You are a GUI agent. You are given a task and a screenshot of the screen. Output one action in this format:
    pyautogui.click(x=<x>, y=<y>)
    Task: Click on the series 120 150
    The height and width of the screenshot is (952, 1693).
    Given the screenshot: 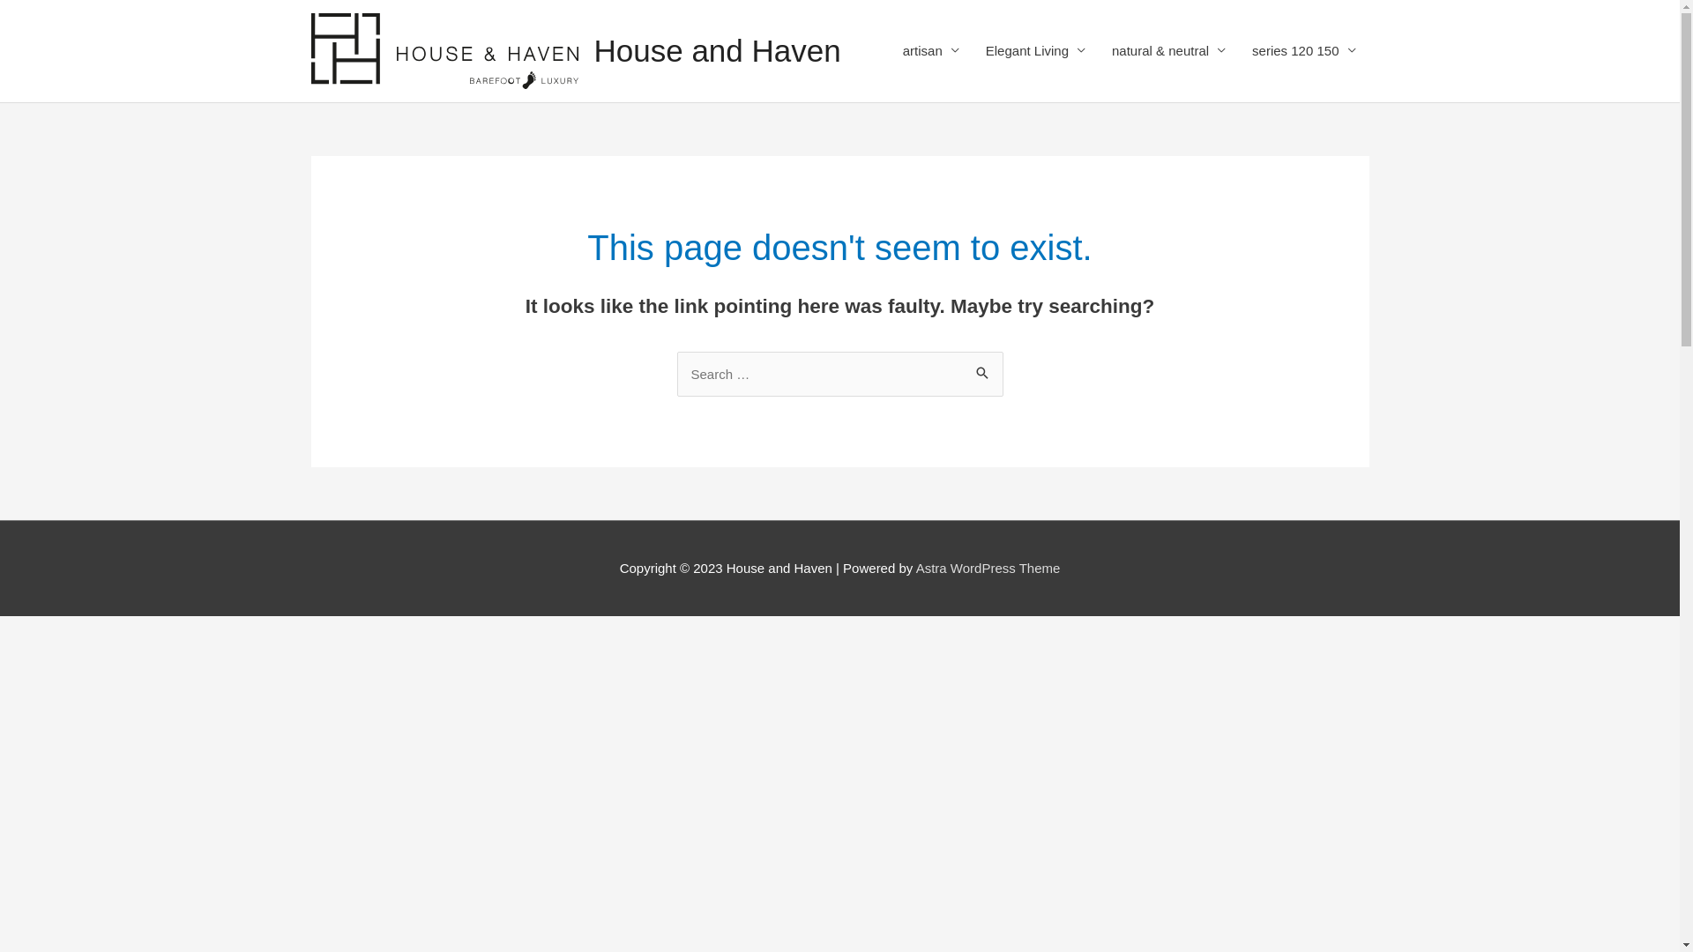 What is the action you would take?
    pyautogui.click(x=1303, y=51)
    